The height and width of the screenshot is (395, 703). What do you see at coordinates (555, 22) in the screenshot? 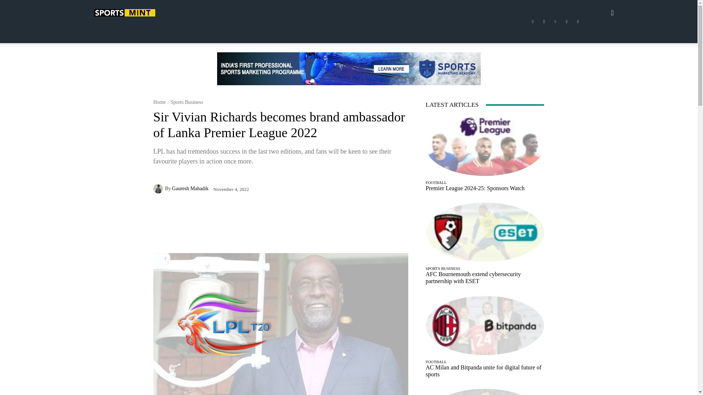
I see `Linkedin` at bounding box center [555, 22].